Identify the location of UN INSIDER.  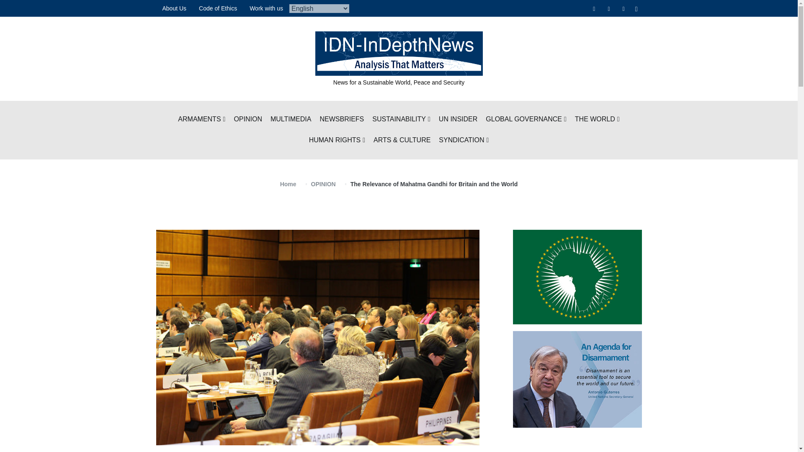
(458, 120).